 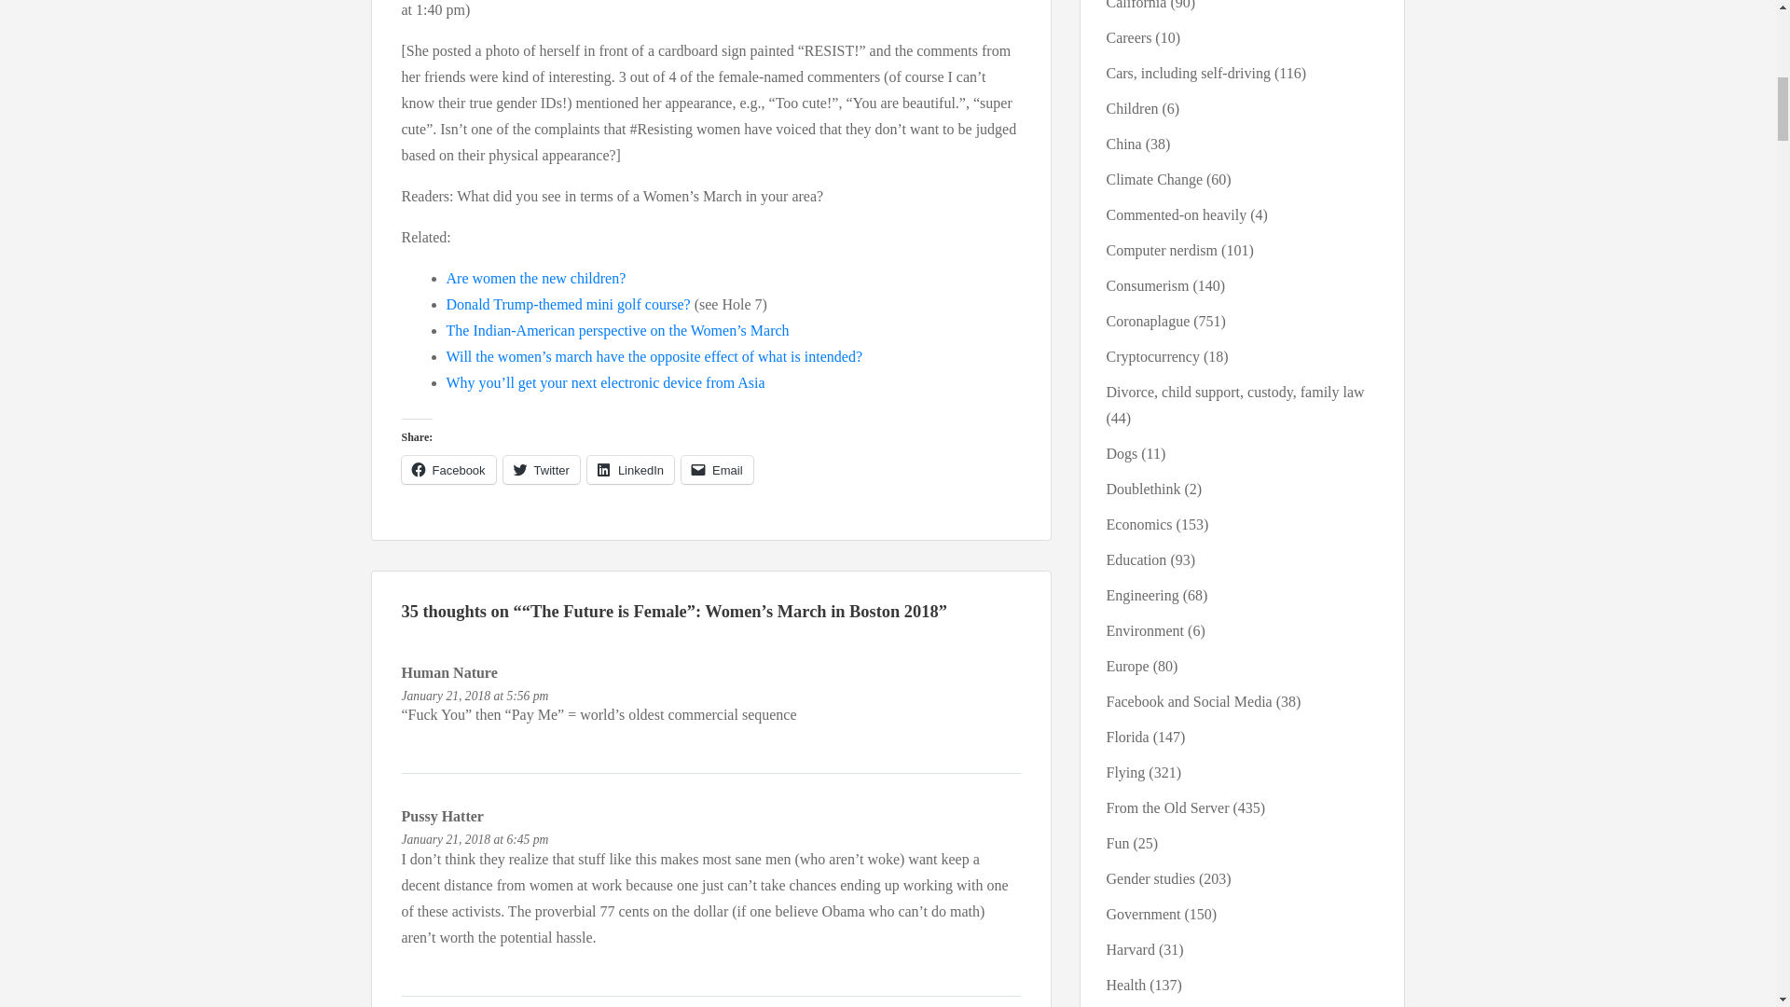 What do you see at coordinates (474, 839) in the screenshot?
I see `January 21, 2018 at 6:45 pm` at bounding box center [474, 839].